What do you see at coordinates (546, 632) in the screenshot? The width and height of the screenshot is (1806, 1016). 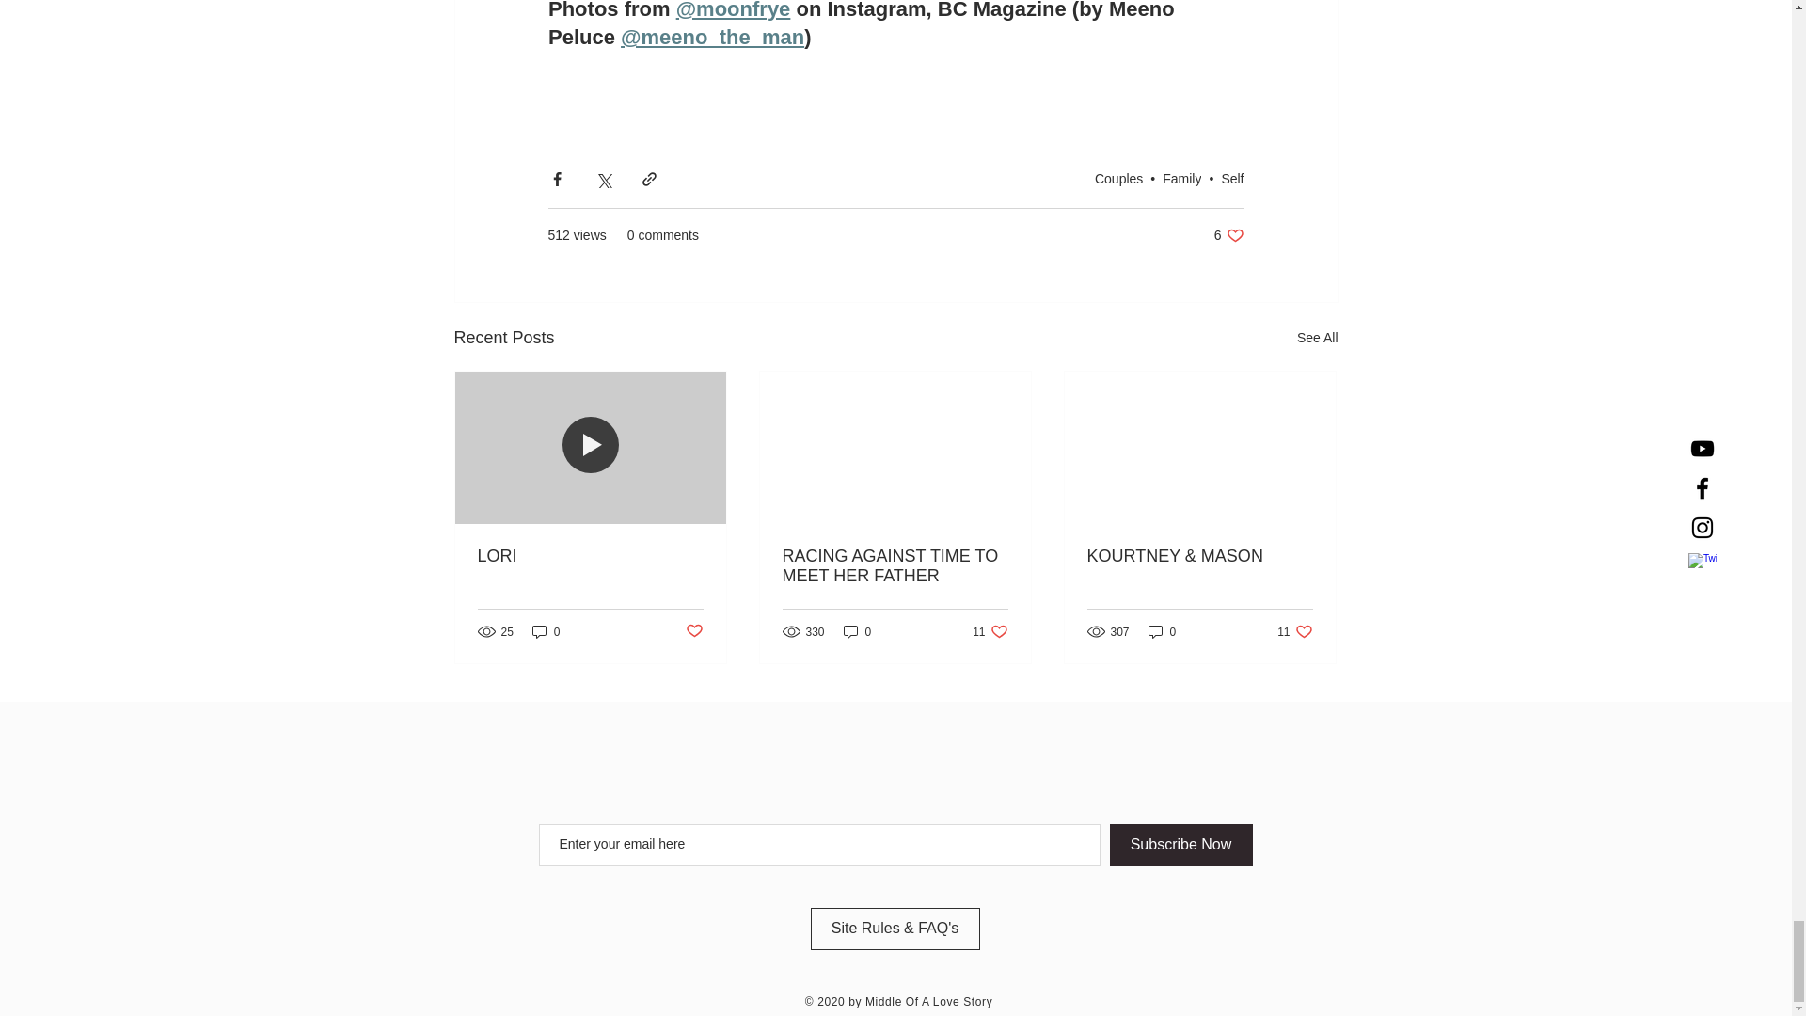 I see `Couples` at bounding box center [546, 632].